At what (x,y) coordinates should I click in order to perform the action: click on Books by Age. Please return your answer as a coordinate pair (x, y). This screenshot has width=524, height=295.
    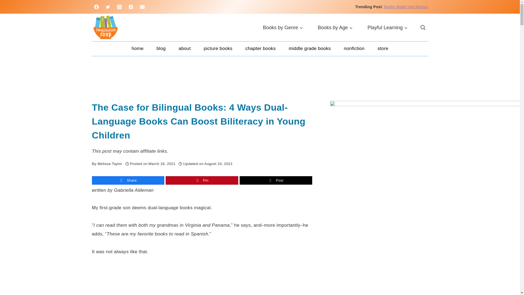
    Looking at the image, I should click on (335, 27).